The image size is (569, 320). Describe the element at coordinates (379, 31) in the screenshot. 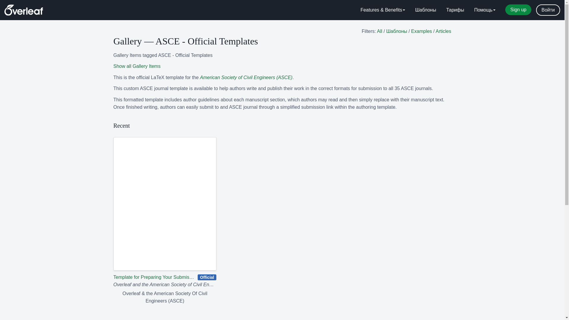

I see `All` at that location.